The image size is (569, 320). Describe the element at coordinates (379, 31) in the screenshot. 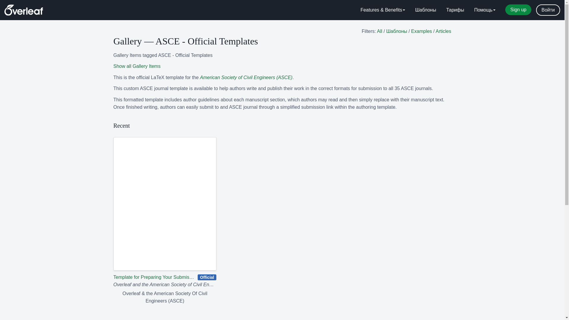

I see `All` at that location.